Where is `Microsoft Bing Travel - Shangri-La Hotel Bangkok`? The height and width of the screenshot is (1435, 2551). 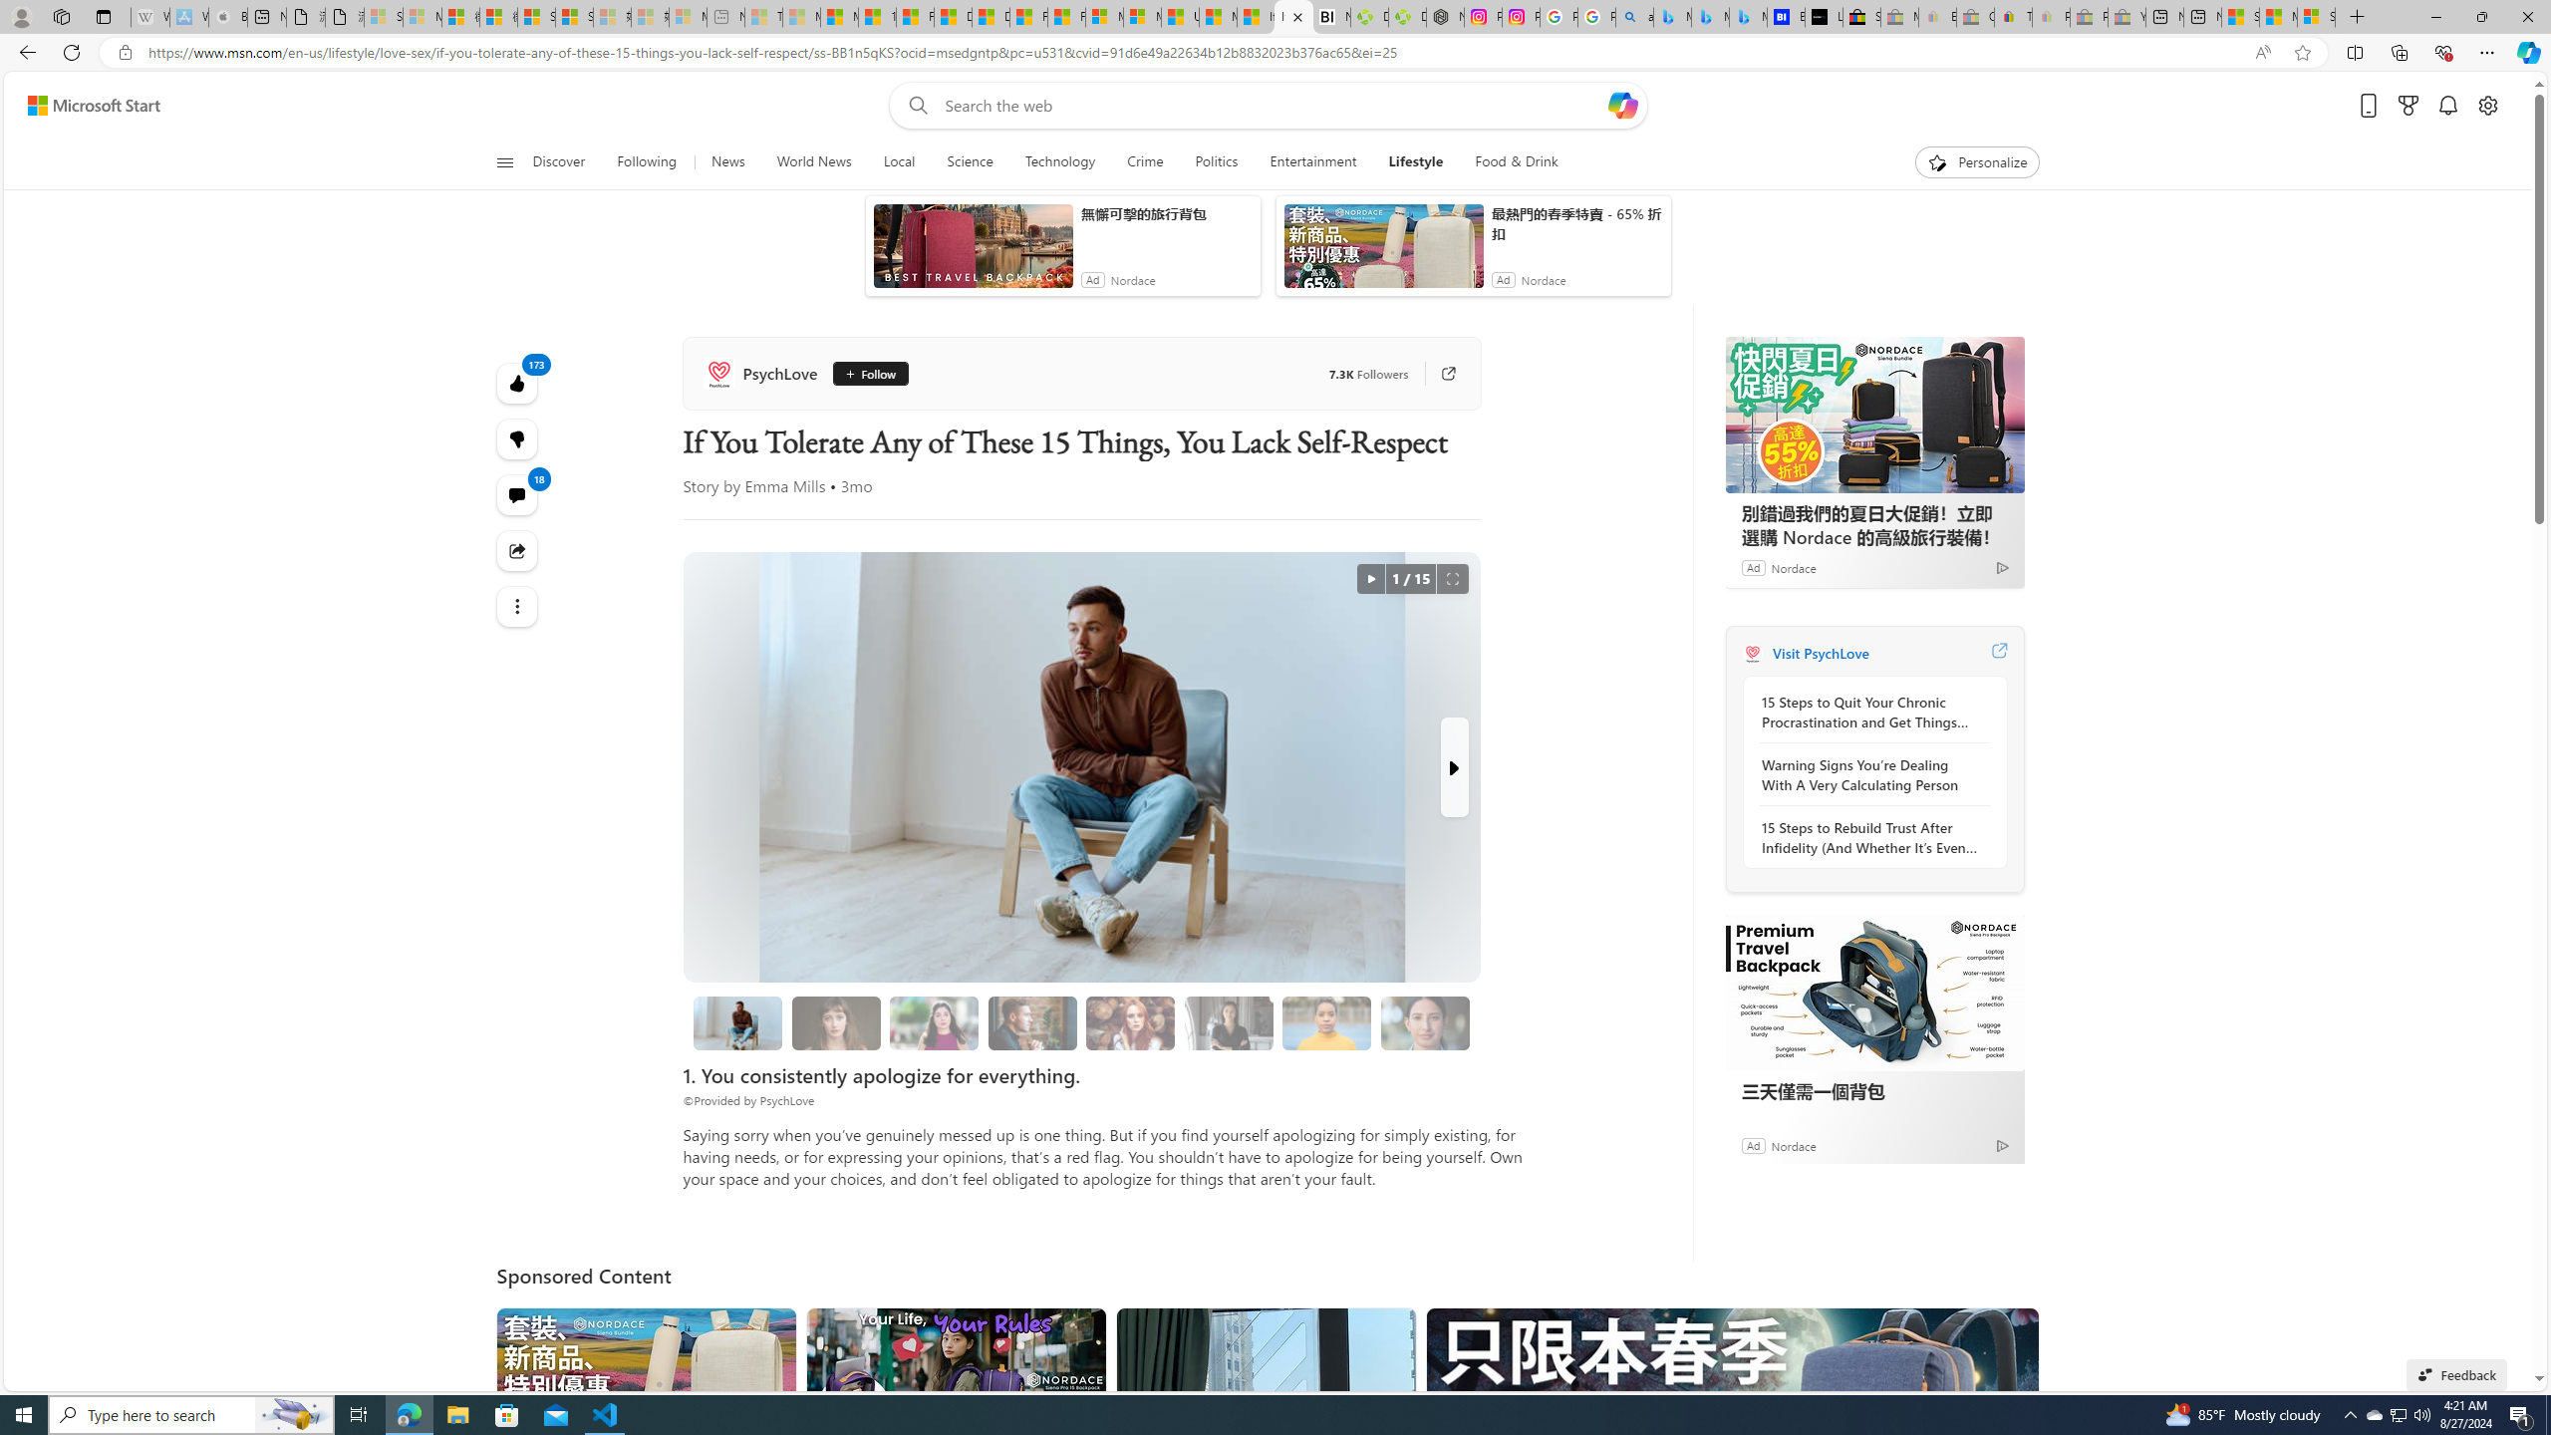 Microsoft Bing Travel - Shangri-La Hotel Bangkok is located at coordinates (1748, 17).